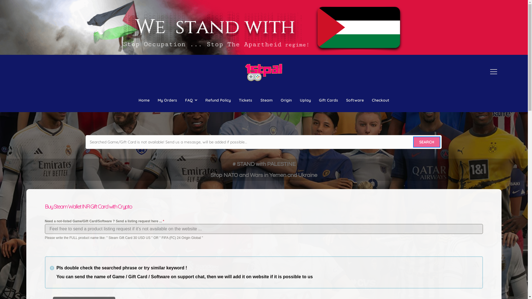  I want to click on Home, so click(144, 100).